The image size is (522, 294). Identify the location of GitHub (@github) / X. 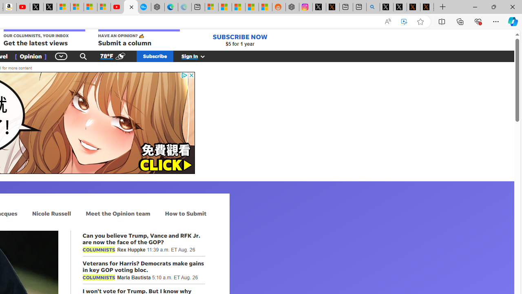
(400, 7).